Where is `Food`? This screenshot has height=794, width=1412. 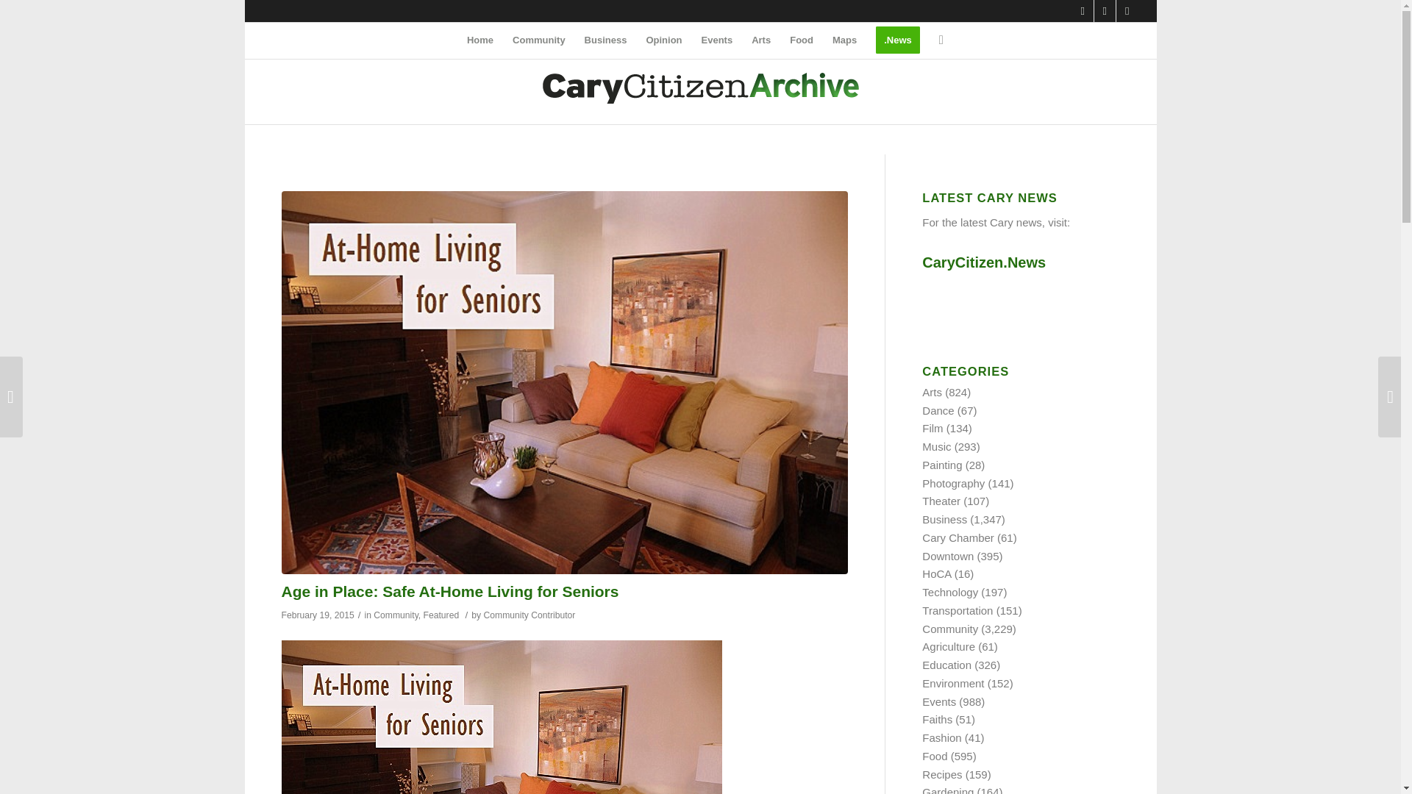
Food is located at coordinates (802, 40).